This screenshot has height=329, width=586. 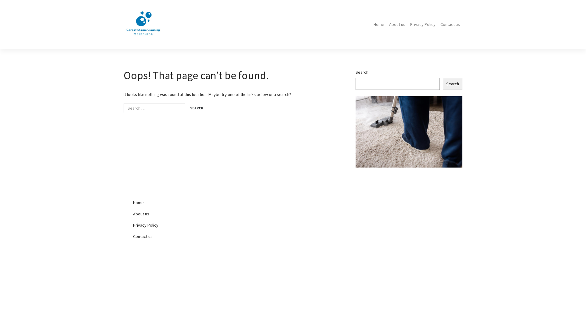 I want to click on Privacy Policy, so click(x=180, y=225).